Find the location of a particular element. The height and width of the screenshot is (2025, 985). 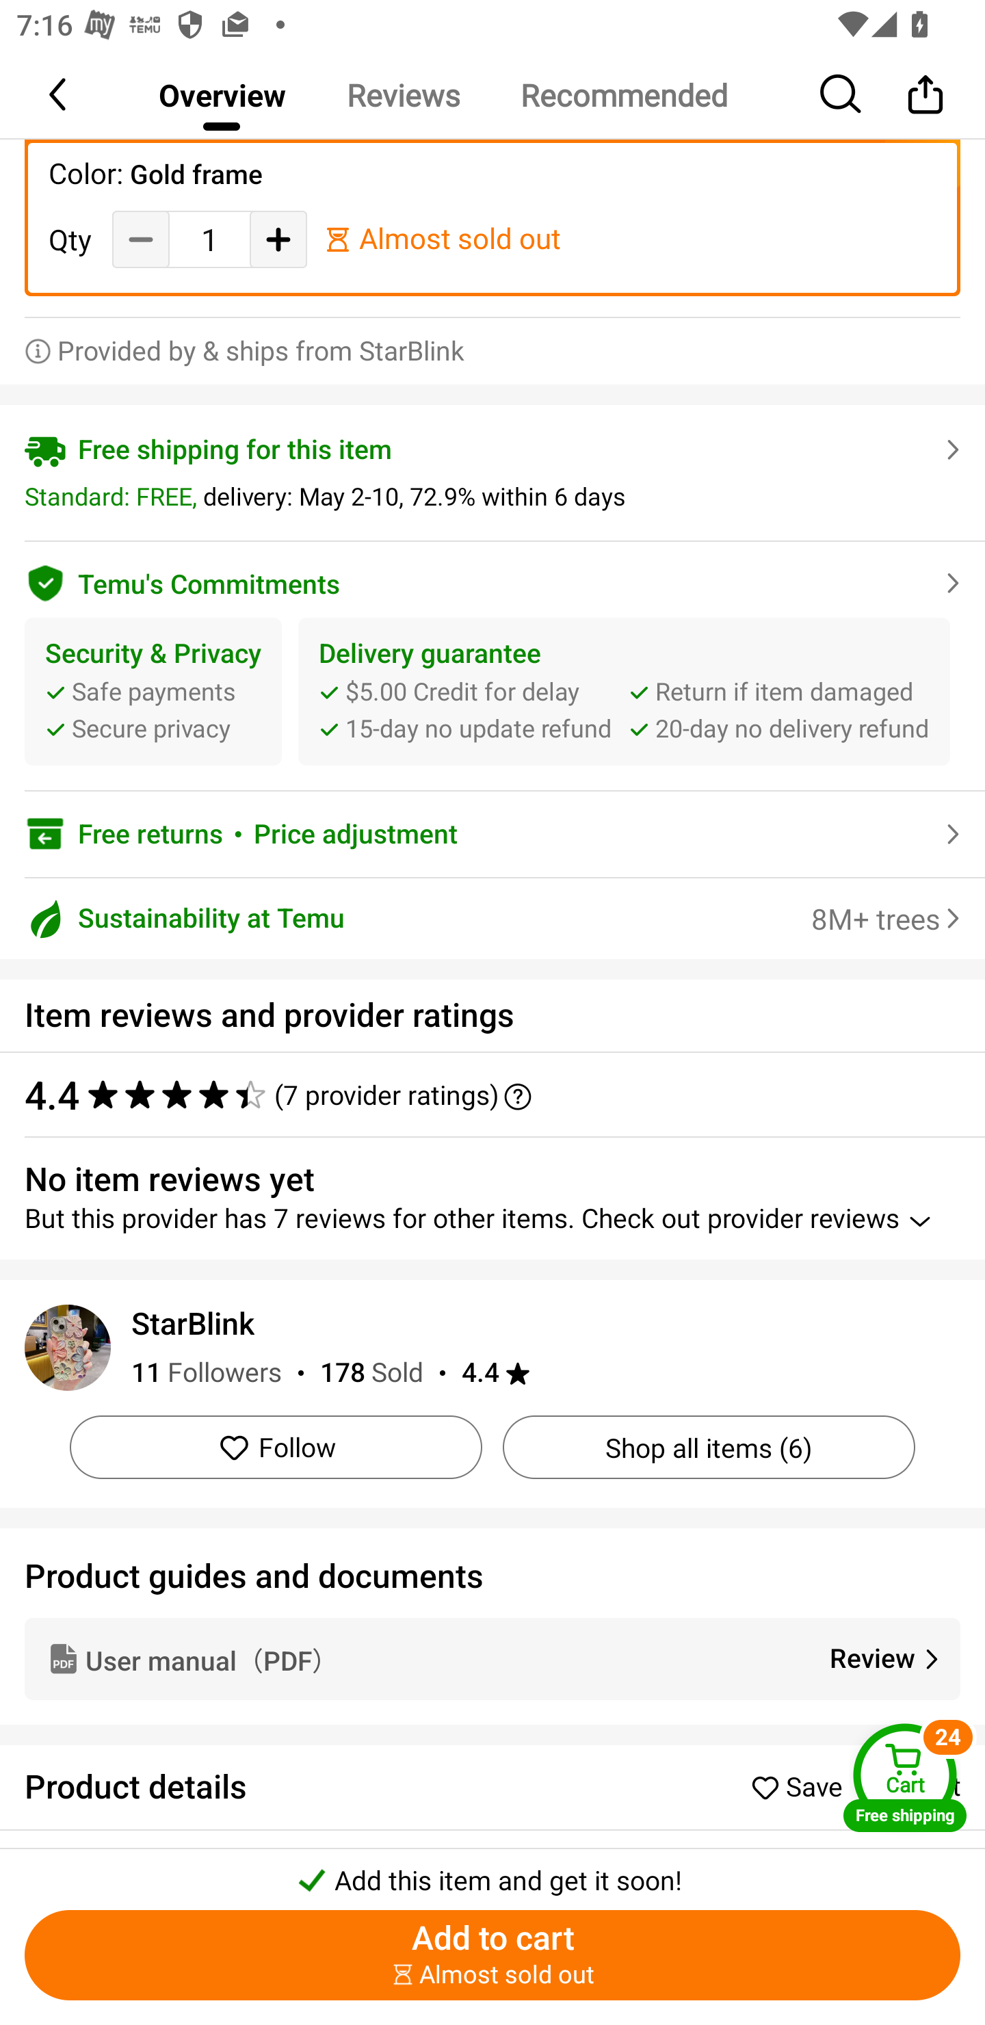

Shop all items (6) is located at coordinates (709, 1446).